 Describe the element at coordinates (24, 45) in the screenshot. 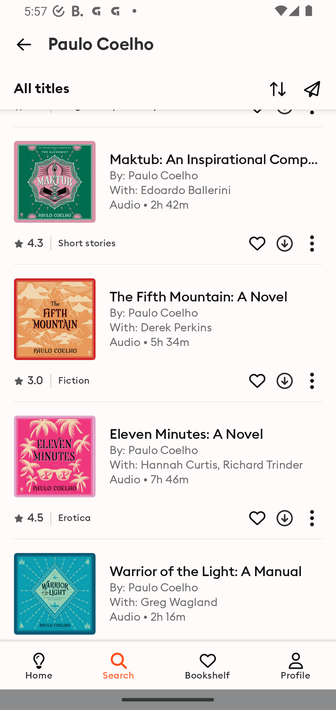

I see `Back` at that location.